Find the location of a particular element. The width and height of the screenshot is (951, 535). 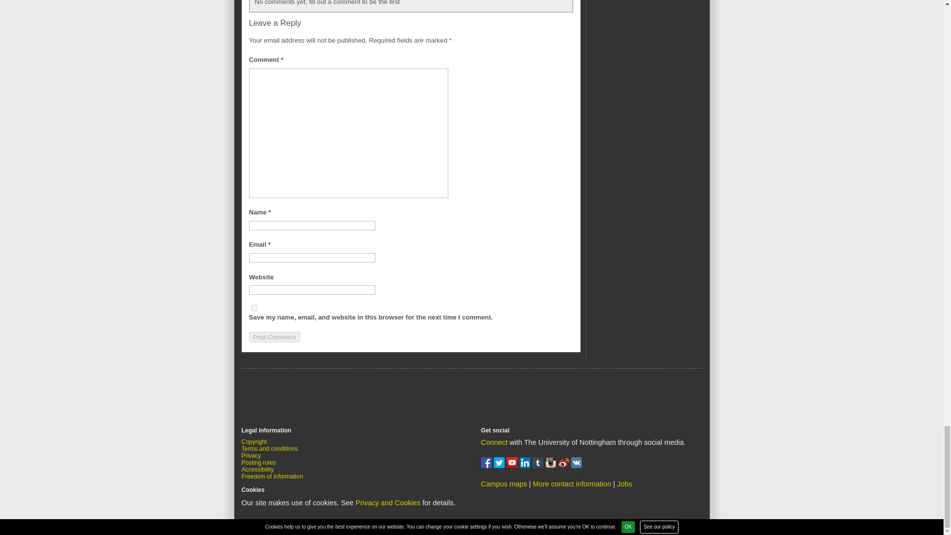

Freedom of information is located at coordinates (272, 476).